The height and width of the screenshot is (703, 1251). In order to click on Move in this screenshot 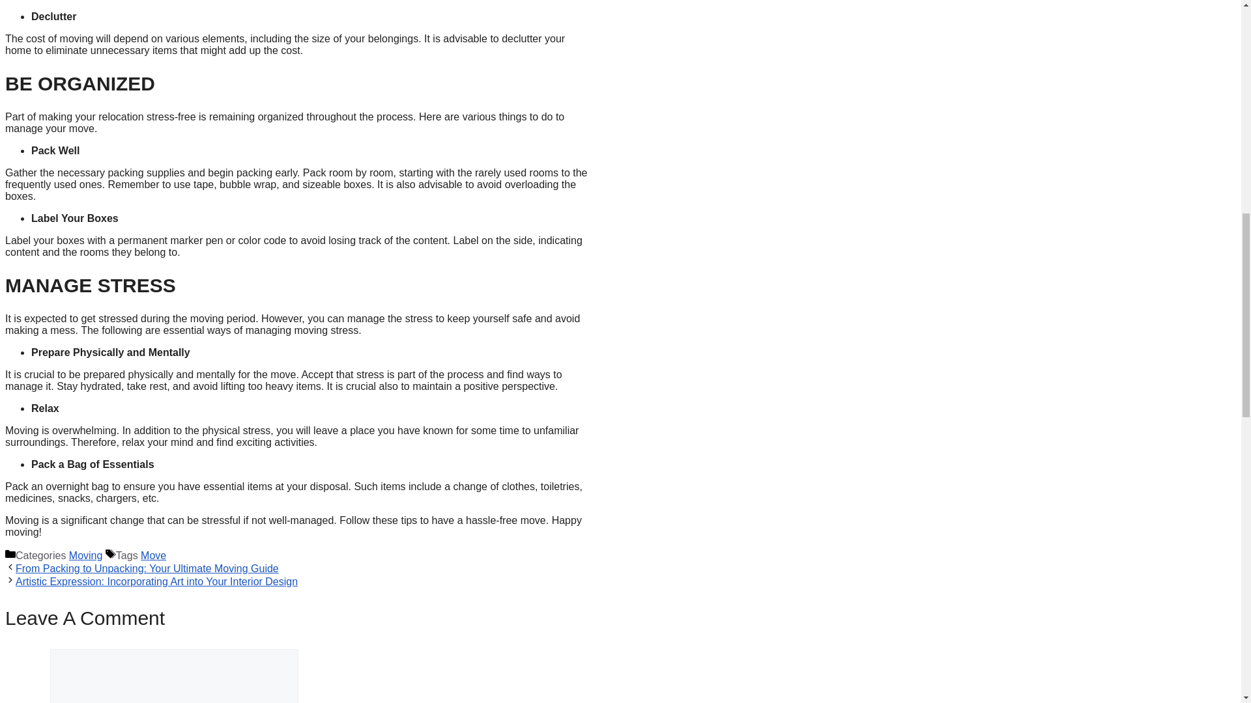, I will do `click(153, 555)`.